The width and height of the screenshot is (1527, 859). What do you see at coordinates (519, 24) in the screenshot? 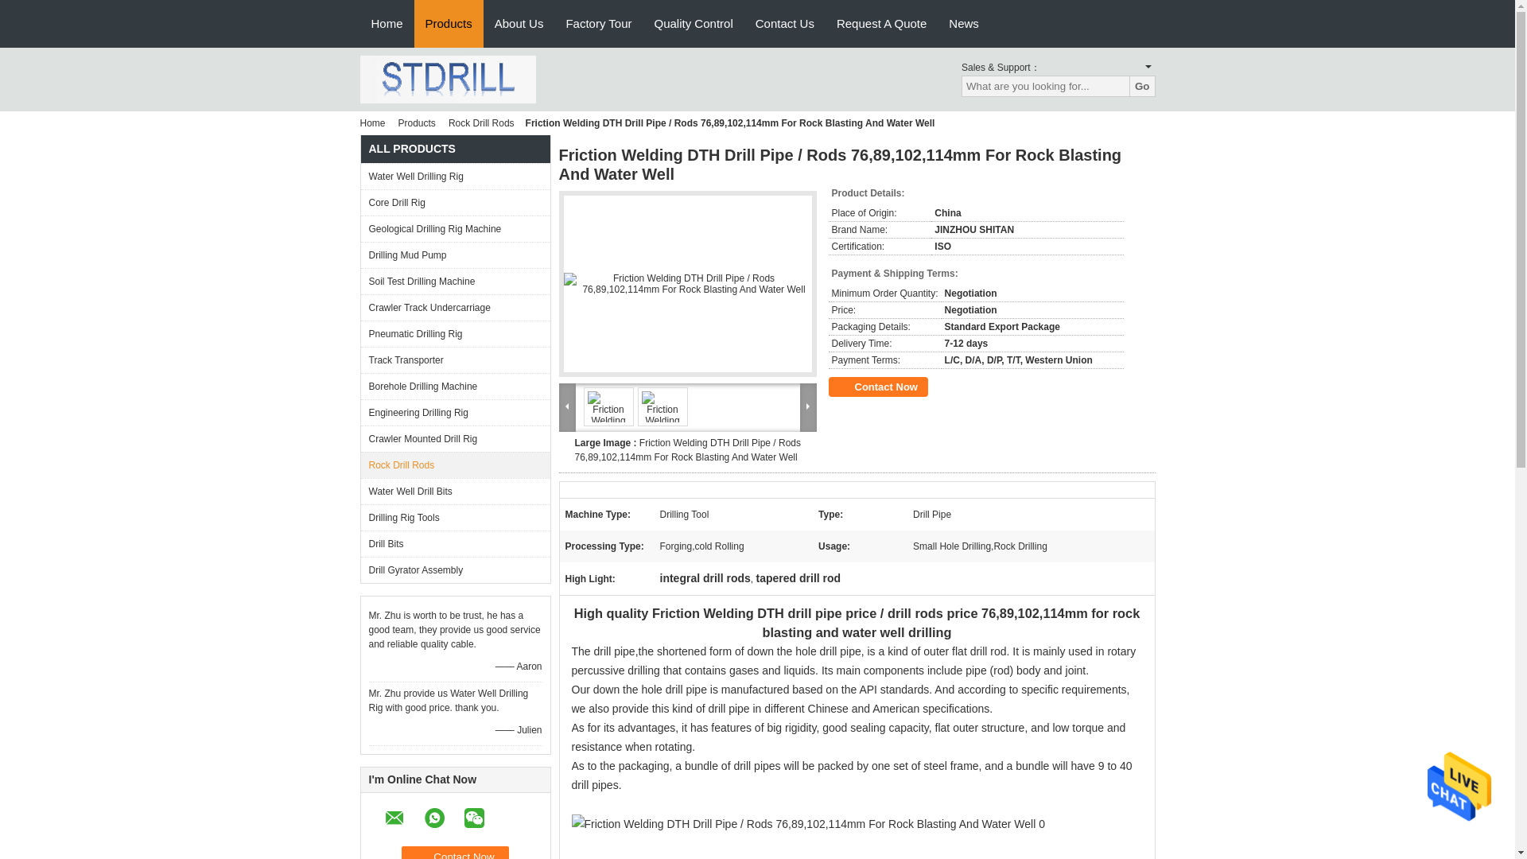
I see `About Us` at bounding box center [519, 24].